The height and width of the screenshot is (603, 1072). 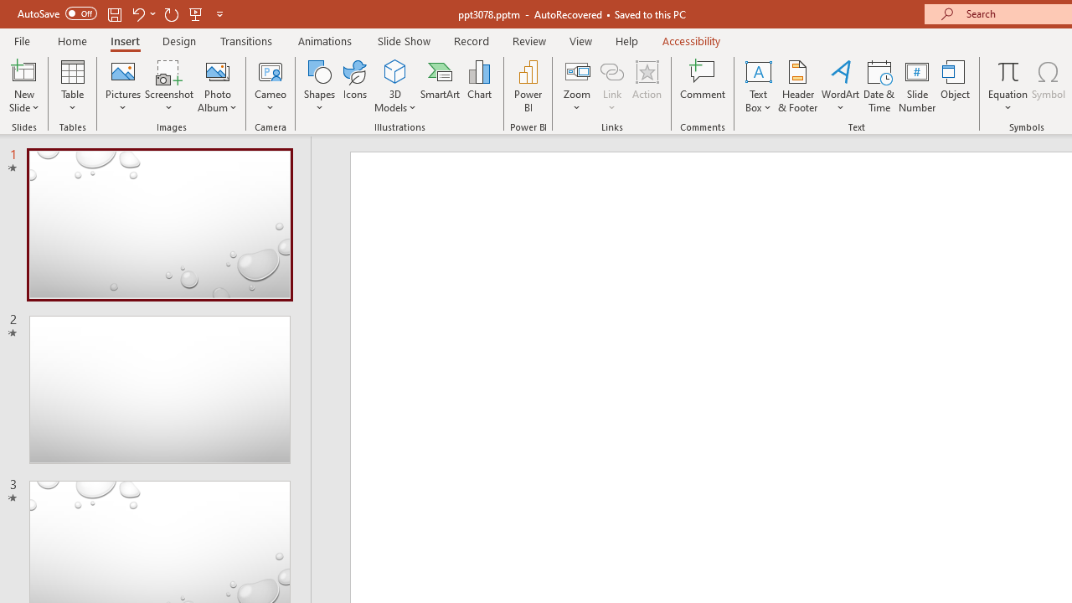 What do you see at coordinates (218, 70) in the screenshot?
I see `New Photo Album...` at bounding box center [218, 70].